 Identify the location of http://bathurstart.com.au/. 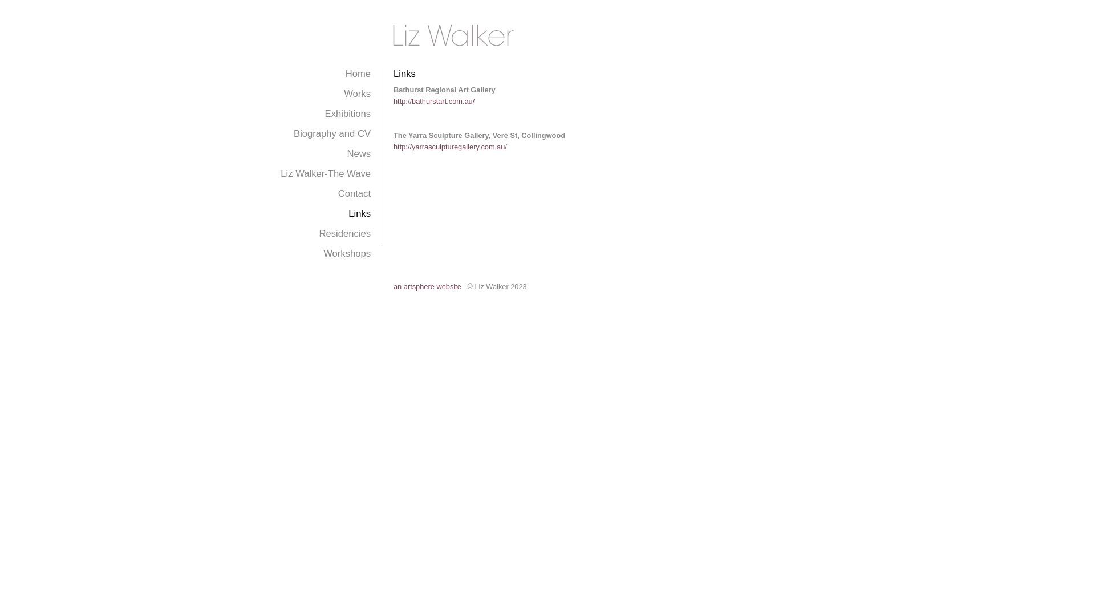
(434, 102).